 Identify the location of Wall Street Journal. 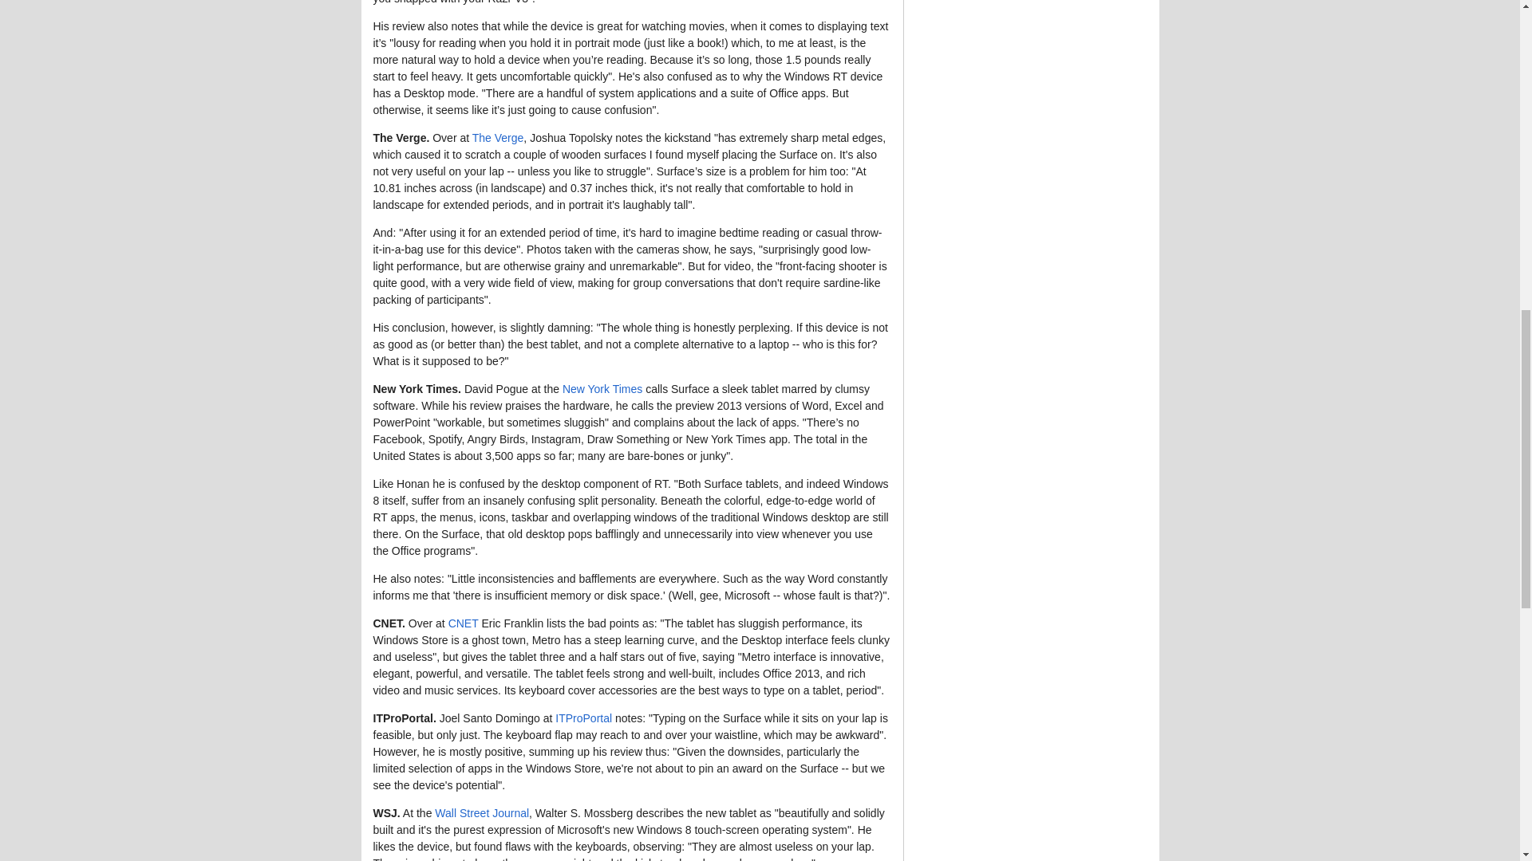
(482, 813).